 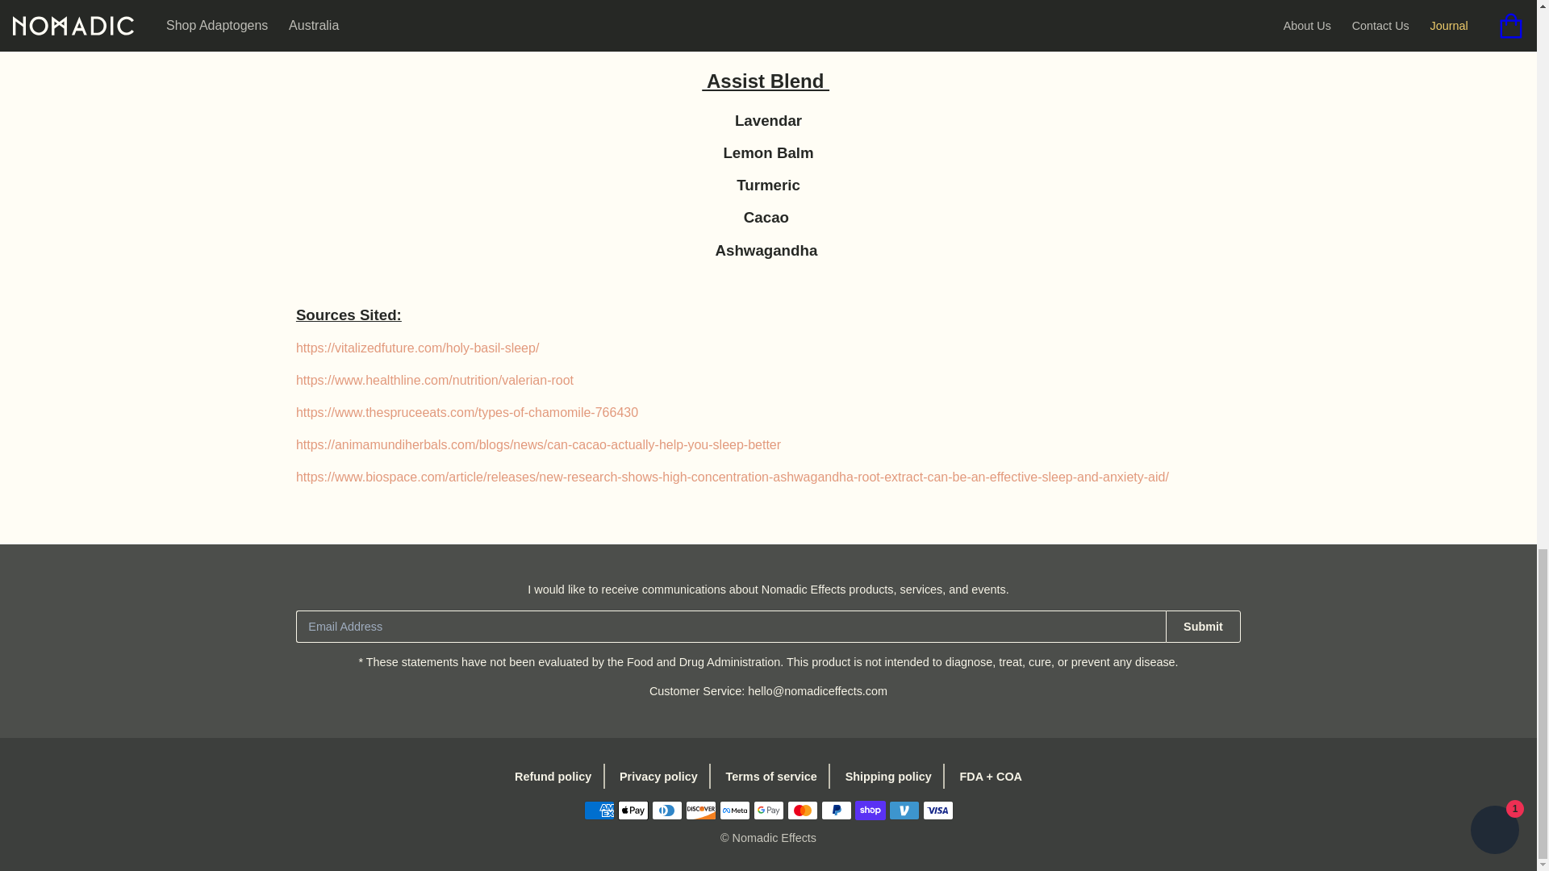 What do you see at coordinates (667, 810) in the screenshot?
I see `Diners Club` at bounding box center [667, 810].